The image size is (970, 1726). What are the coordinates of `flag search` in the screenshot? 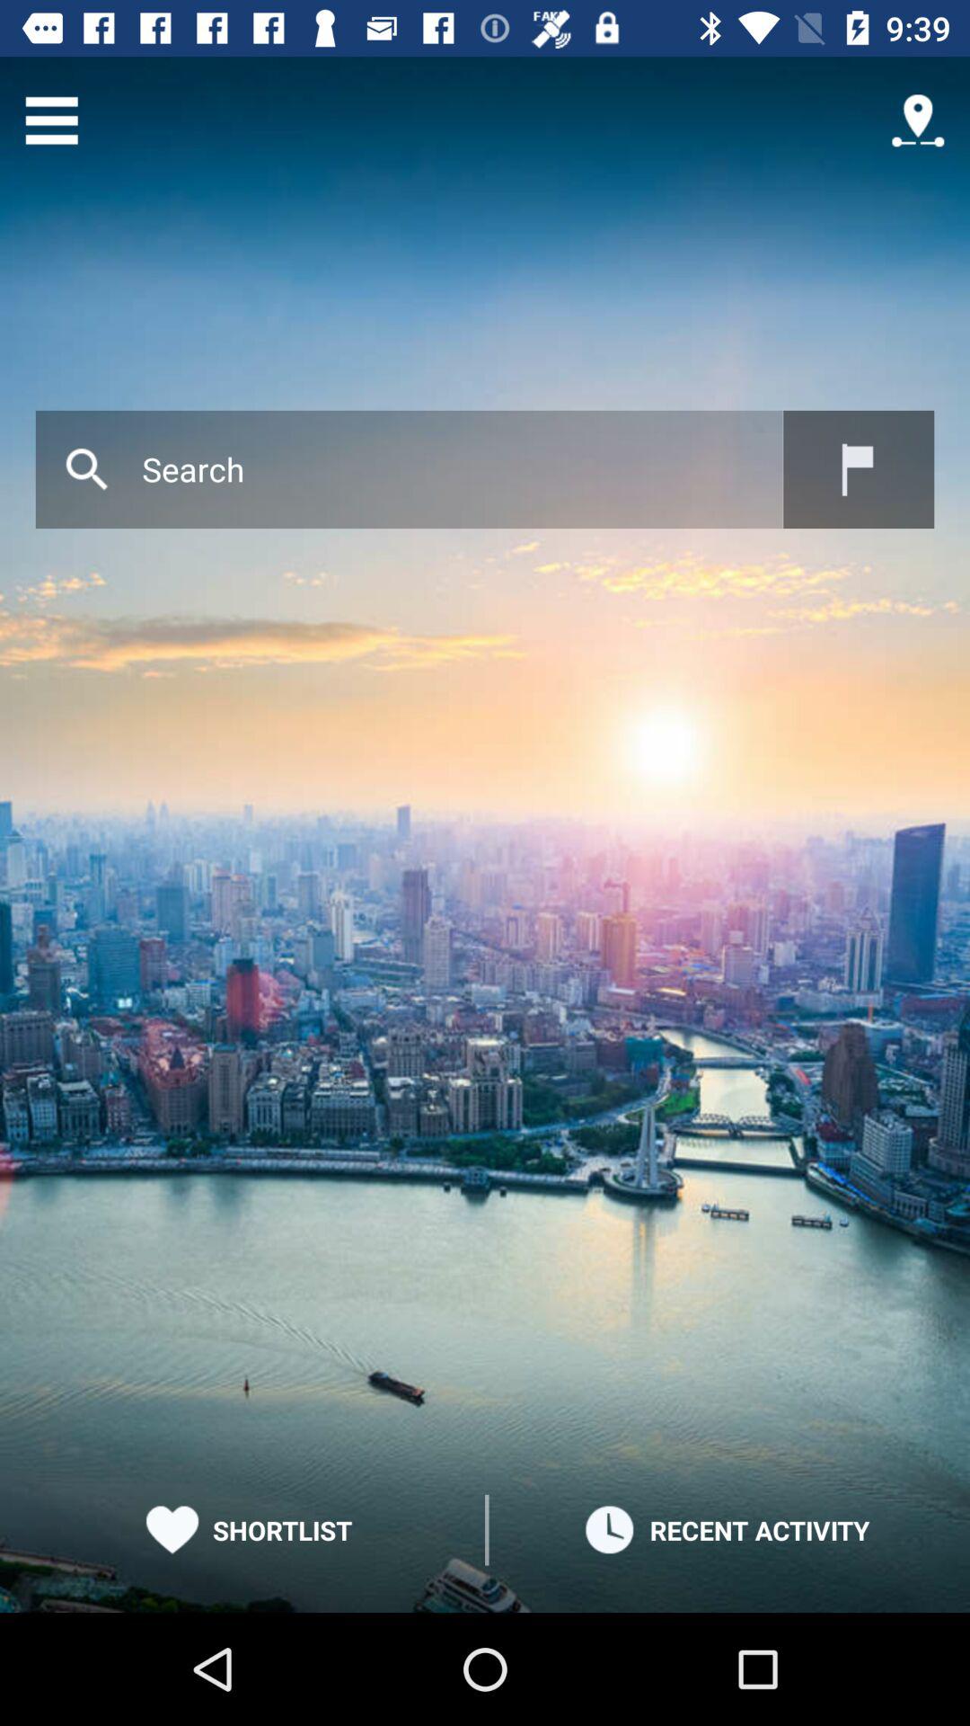 It's located at (859, 469).